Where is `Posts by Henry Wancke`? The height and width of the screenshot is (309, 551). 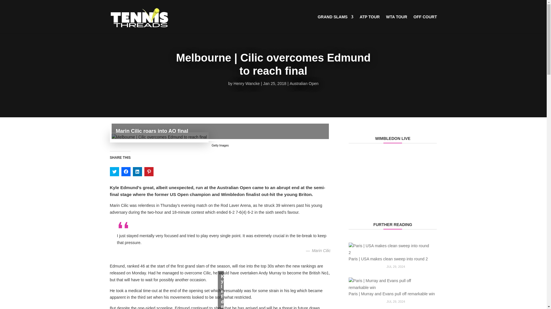 Posts by Henry Wancke is located at coordinates (247, 84).